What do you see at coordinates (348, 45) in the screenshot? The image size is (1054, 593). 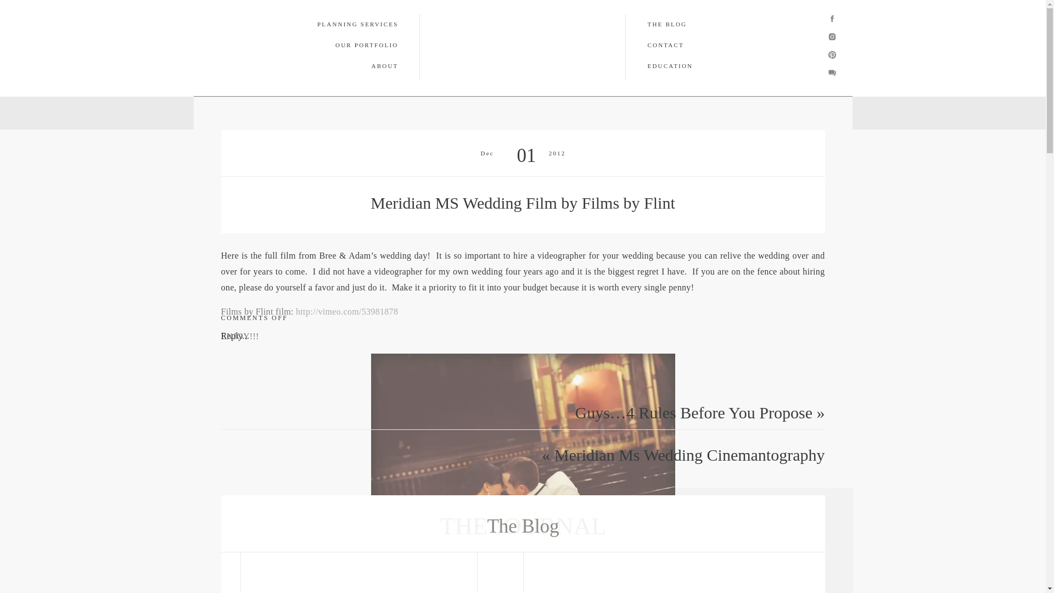 I see `OUR PORTFOLIO` at bounding box center [348, 45].